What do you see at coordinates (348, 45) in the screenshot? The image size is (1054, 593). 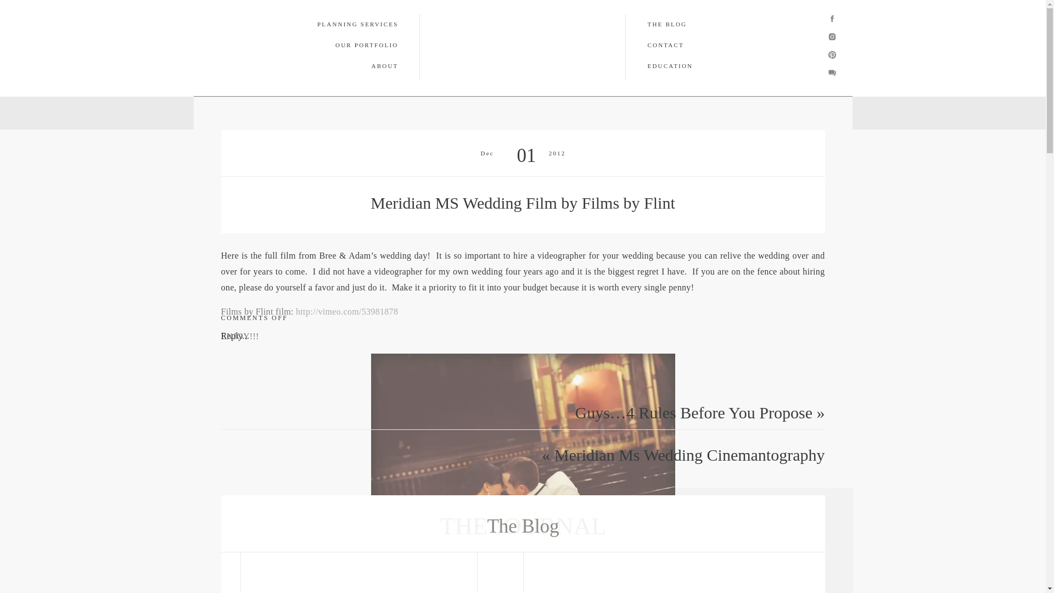 I see `OUR PORTFOLIO` at bounding box center [348, 45].